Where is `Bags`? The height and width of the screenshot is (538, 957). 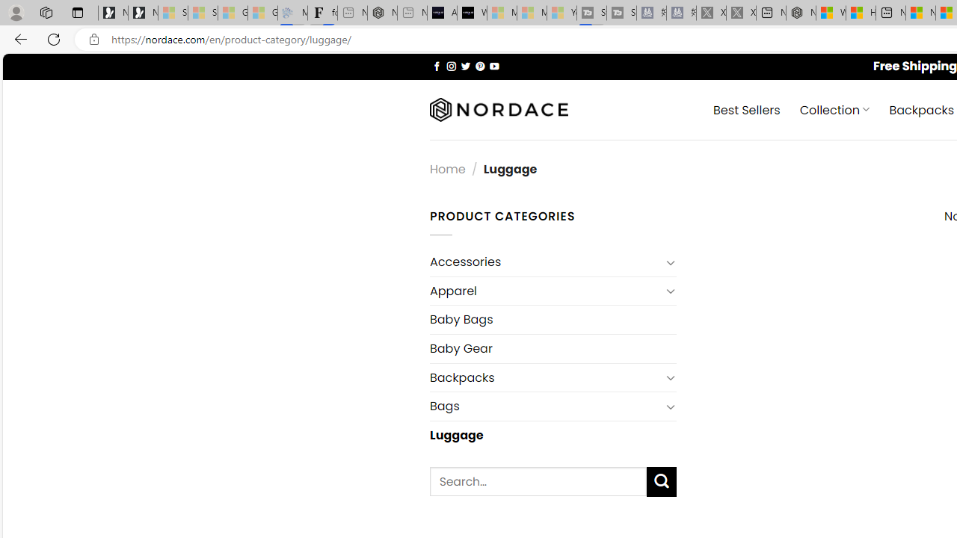 Bags is located at coordinates (545, 406).